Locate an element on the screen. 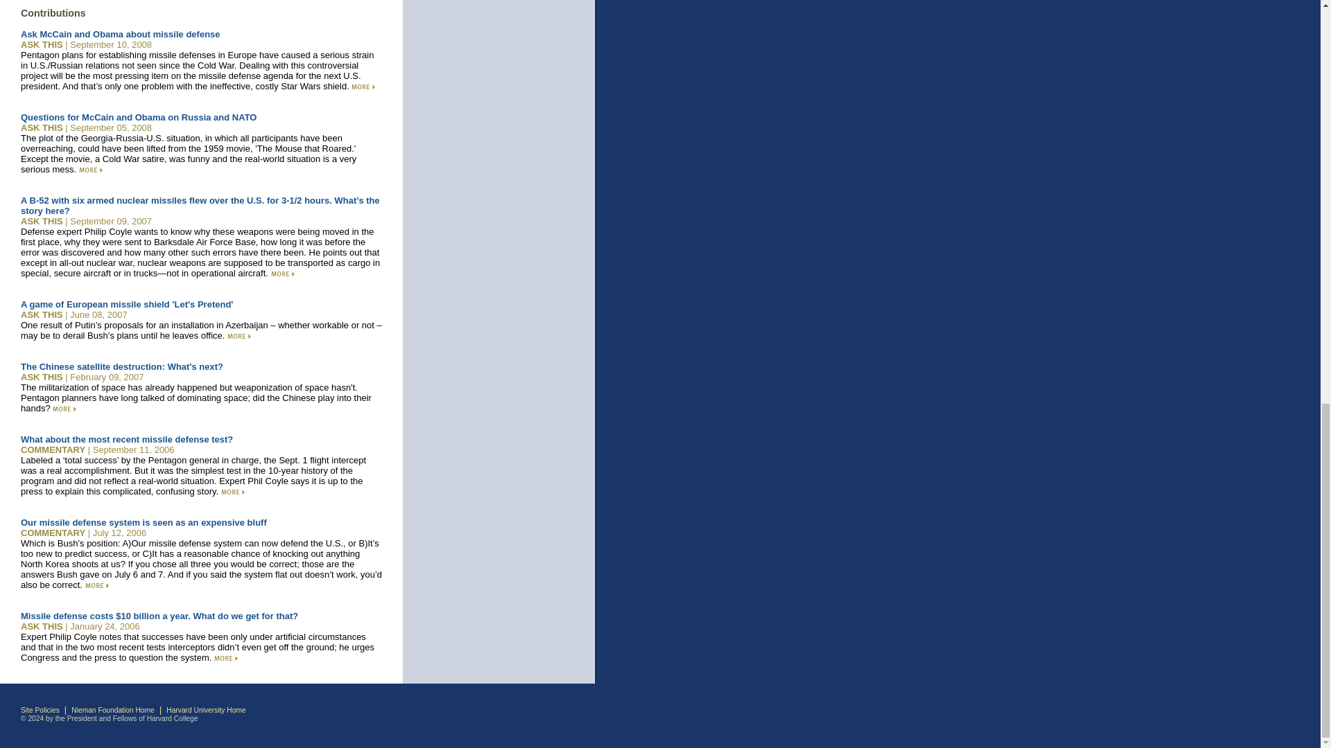 The image size is (1331, 748). The Chinese satellite destruction: What's next? is located at coordinates (122, 366).